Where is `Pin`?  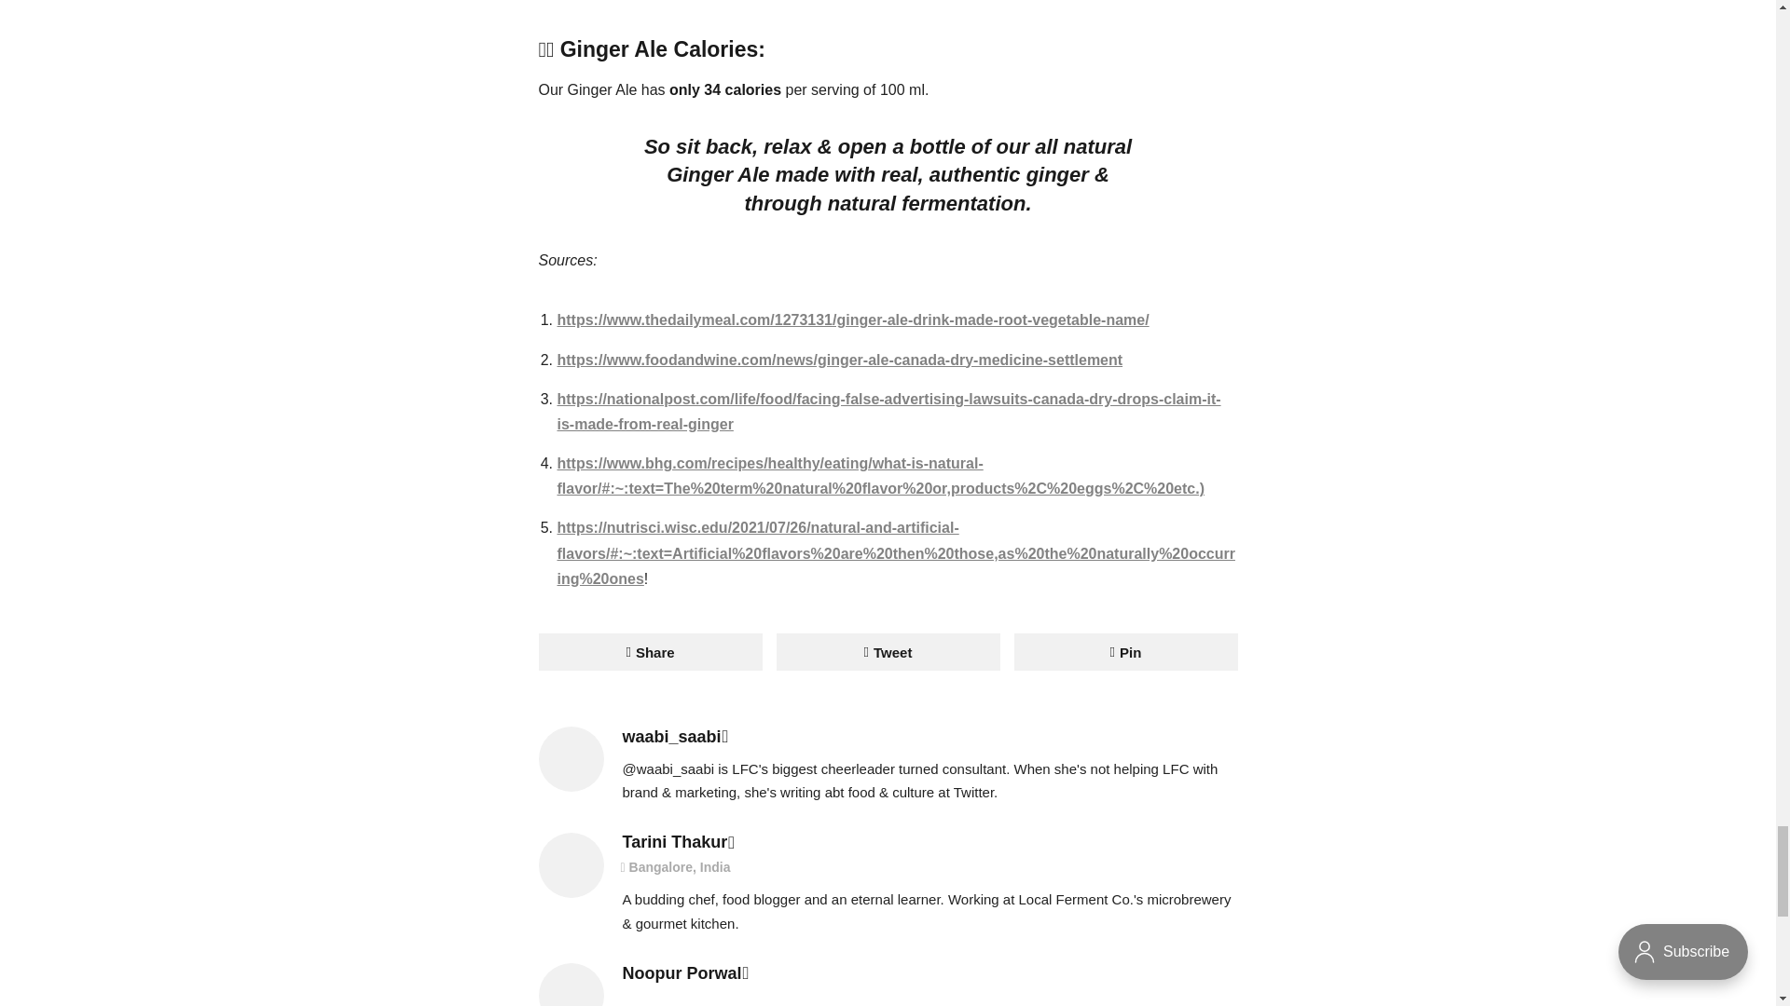
Pin is located at coordinates (1126, 652).